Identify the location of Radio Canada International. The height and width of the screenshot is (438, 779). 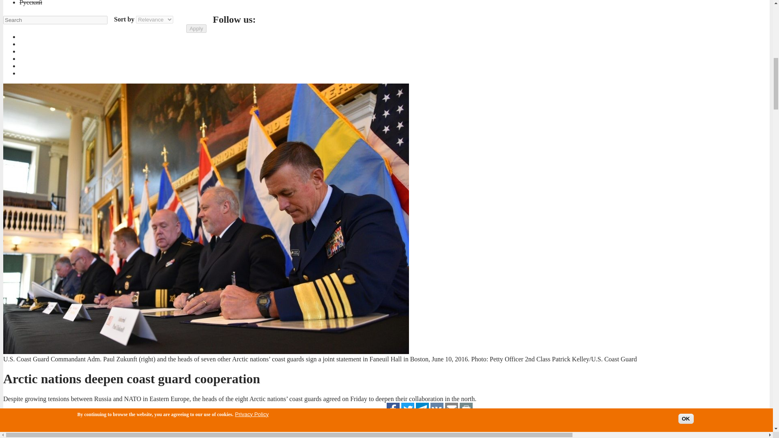
(42, 414).